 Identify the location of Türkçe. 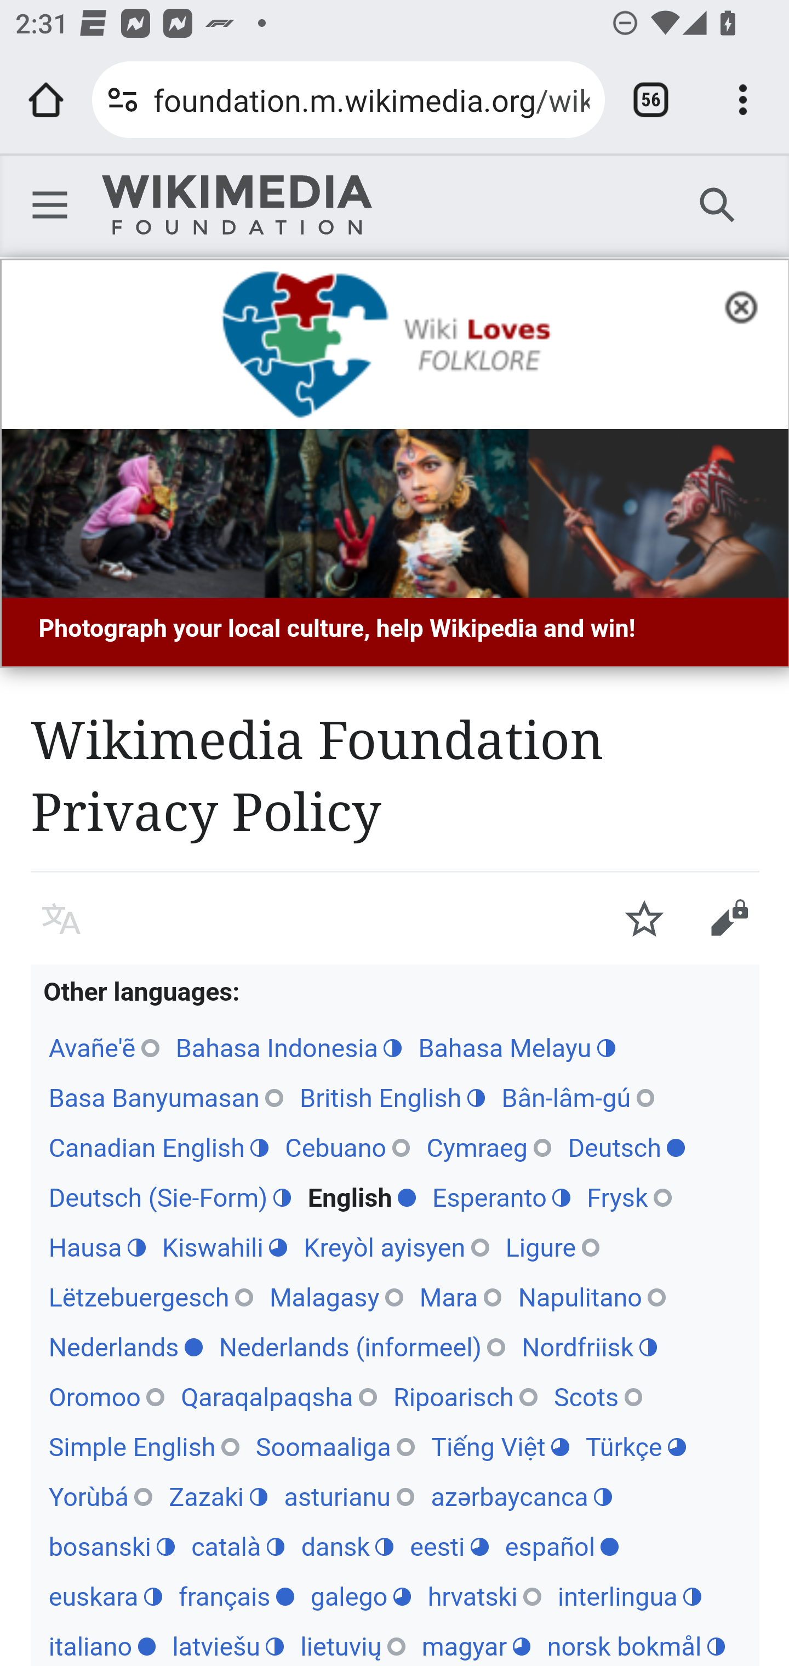
(636, 1447).